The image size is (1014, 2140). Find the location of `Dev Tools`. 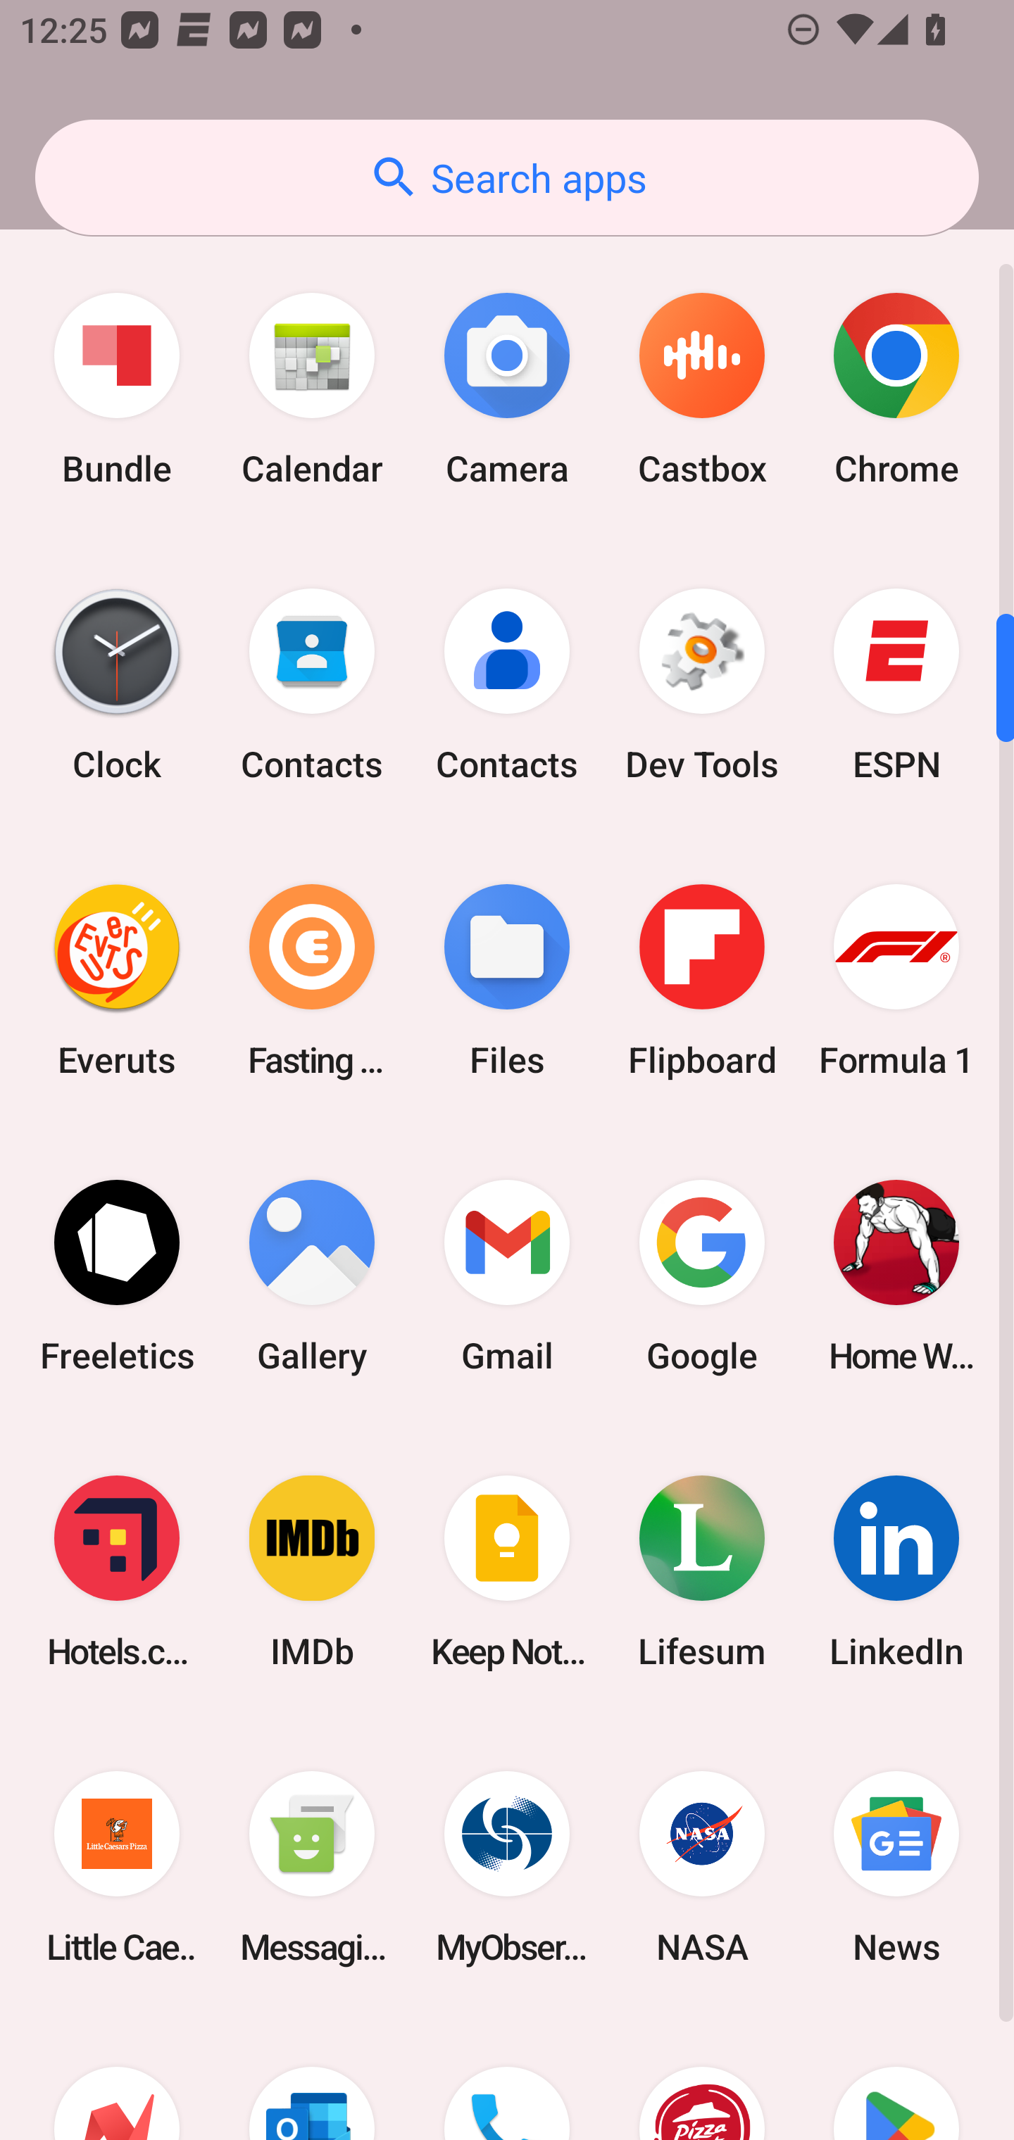

Dev Tools is located at coordinates (701, 684).